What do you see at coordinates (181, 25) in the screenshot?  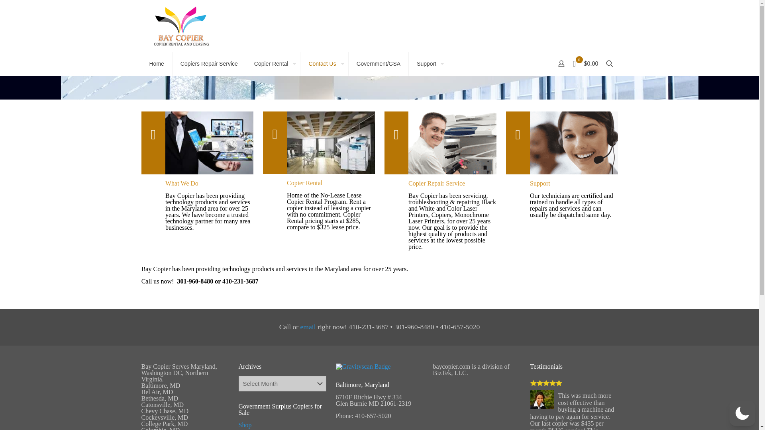 I see `Bay Copier Rental and Copier Repair Service` at bounding box center [181, 25].